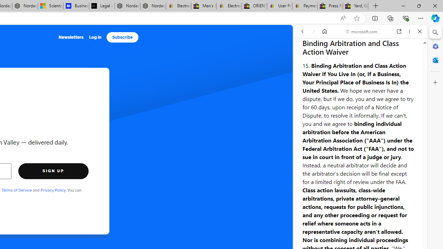 The height and width of the screenshot is (249, 443). What do you see at coordinates (95, 37) in the screenshot?
I see `Log in` at bounding box center [95, 37].